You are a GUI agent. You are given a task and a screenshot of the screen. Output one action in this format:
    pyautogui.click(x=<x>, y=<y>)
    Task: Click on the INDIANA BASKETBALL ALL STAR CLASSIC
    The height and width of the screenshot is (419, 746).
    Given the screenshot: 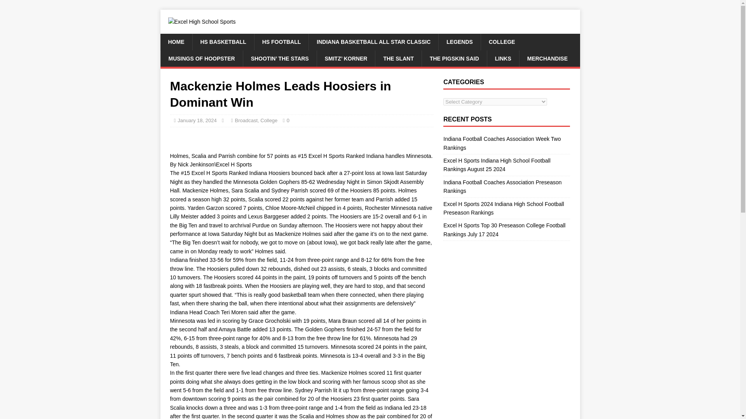 What is the action you would take?
    pyautogui.click(x=373, y=42)
    